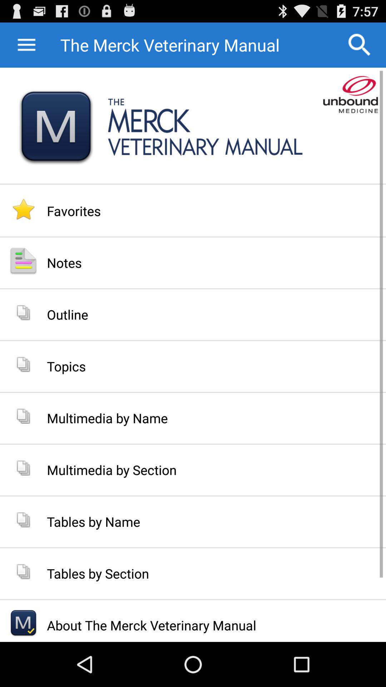  Describe the element at coordinates (23, 313) in the screenshot. I see `select the icon which is before outline` at that location.